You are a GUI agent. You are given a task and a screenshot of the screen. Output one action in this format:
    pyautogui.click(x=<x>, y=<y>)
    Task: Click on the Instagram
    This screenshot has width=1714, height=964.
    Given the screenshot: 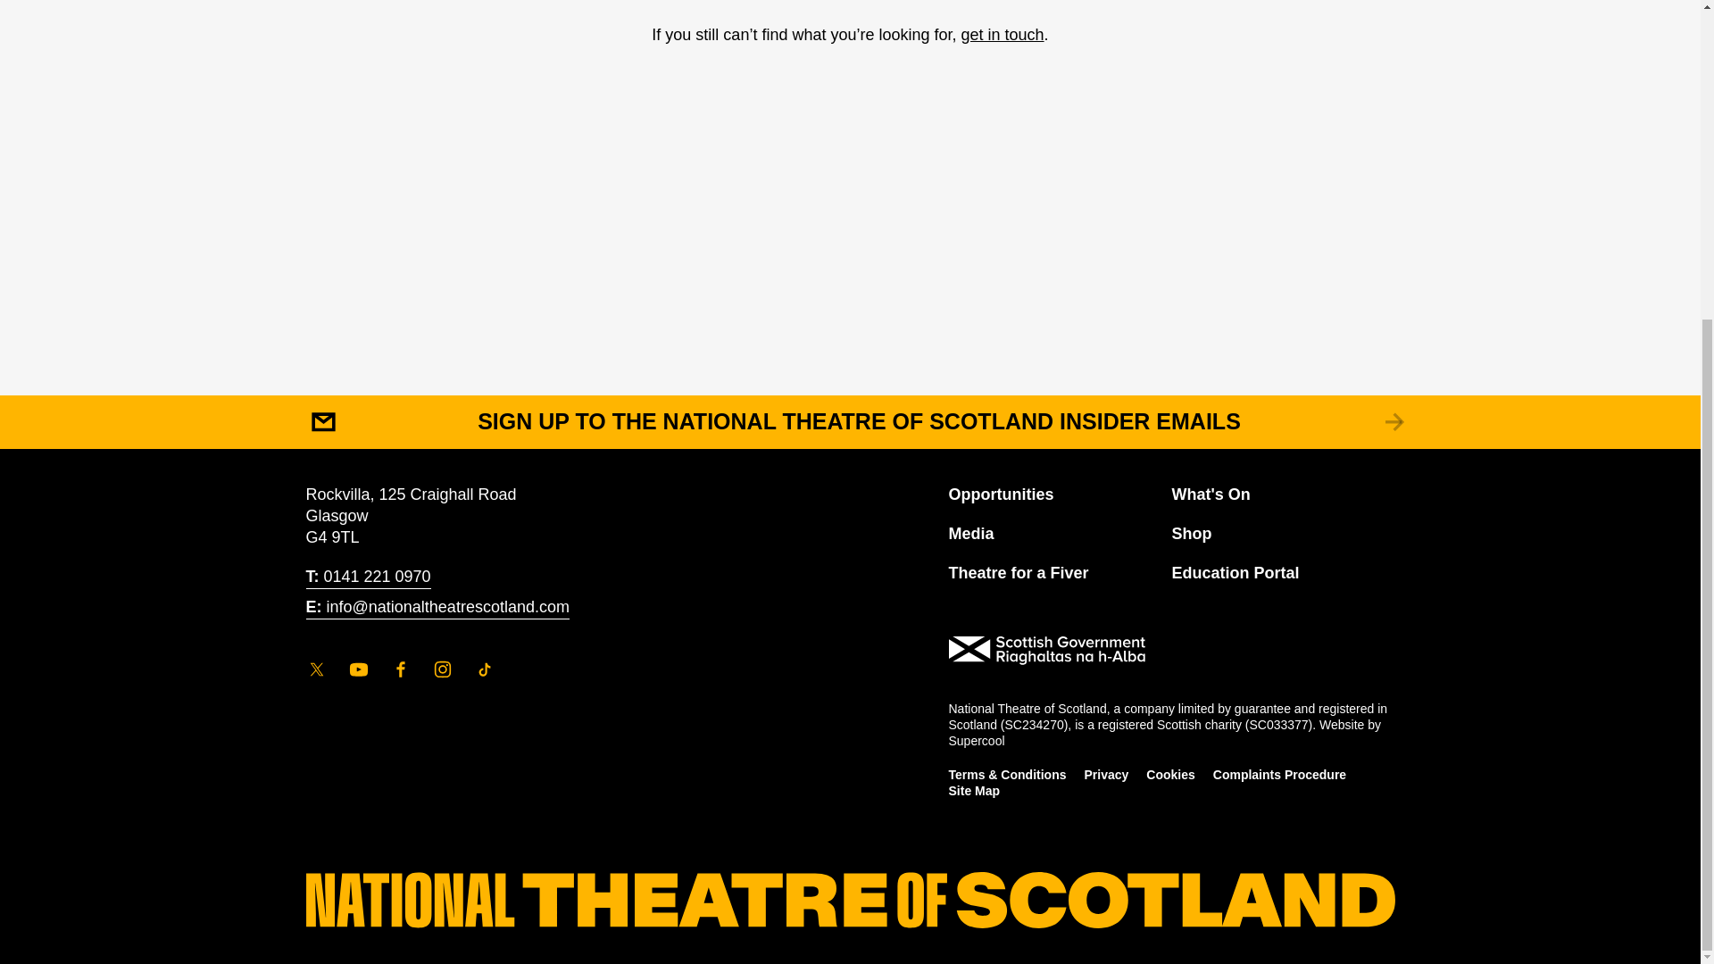 What is the action you would take?
    pyautogui.click(x=443, y=669)
    